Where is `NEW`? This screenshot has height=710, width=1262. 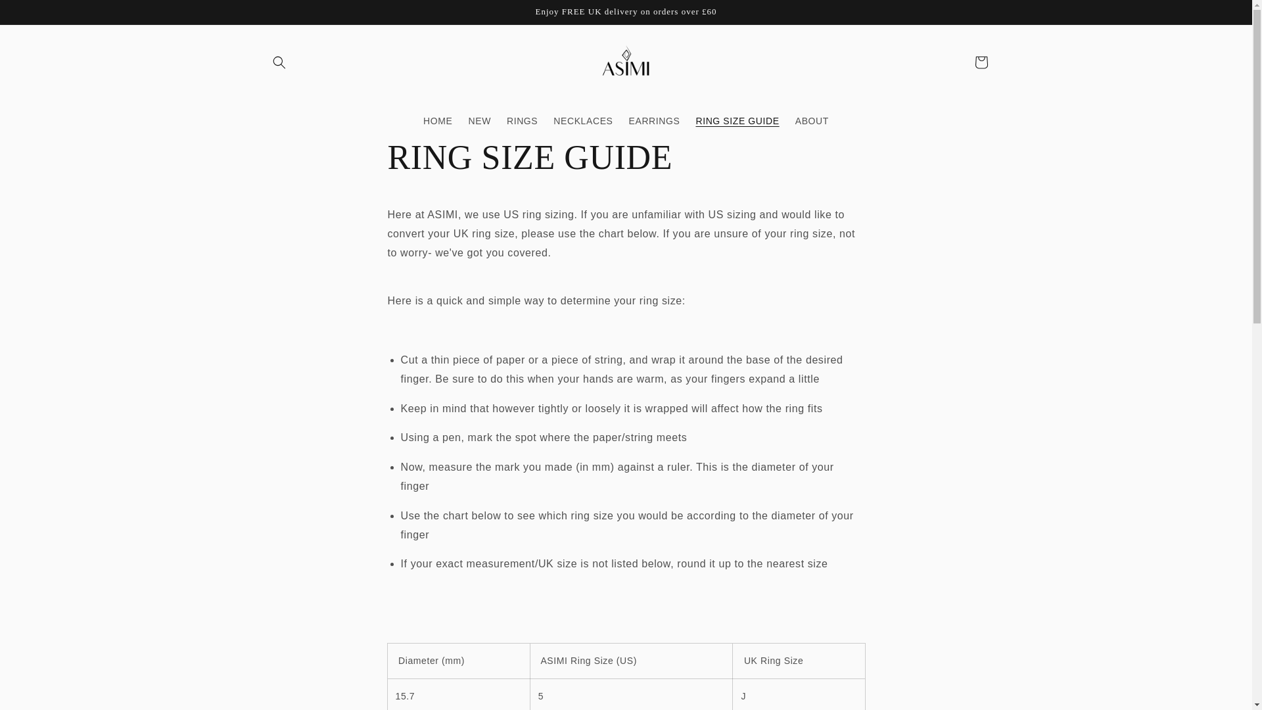 NEW is located at coordinates (479, 121).